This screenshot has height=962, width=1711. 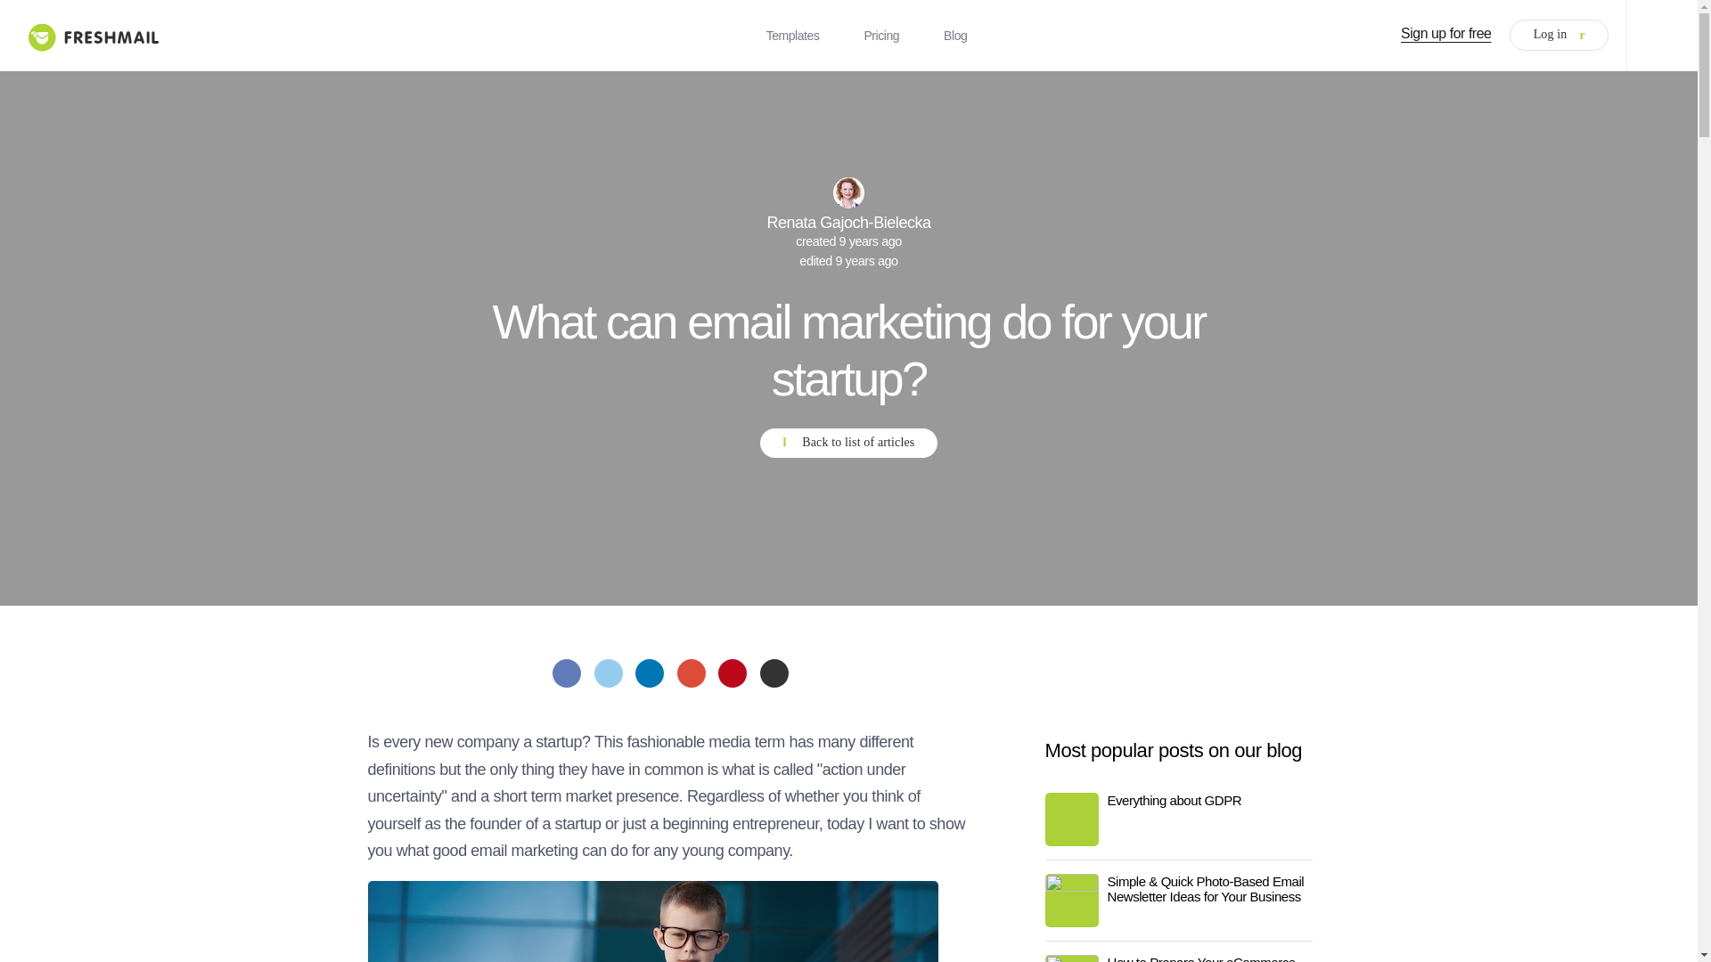 I want to click on Twitter, so click(x=608, y=673).